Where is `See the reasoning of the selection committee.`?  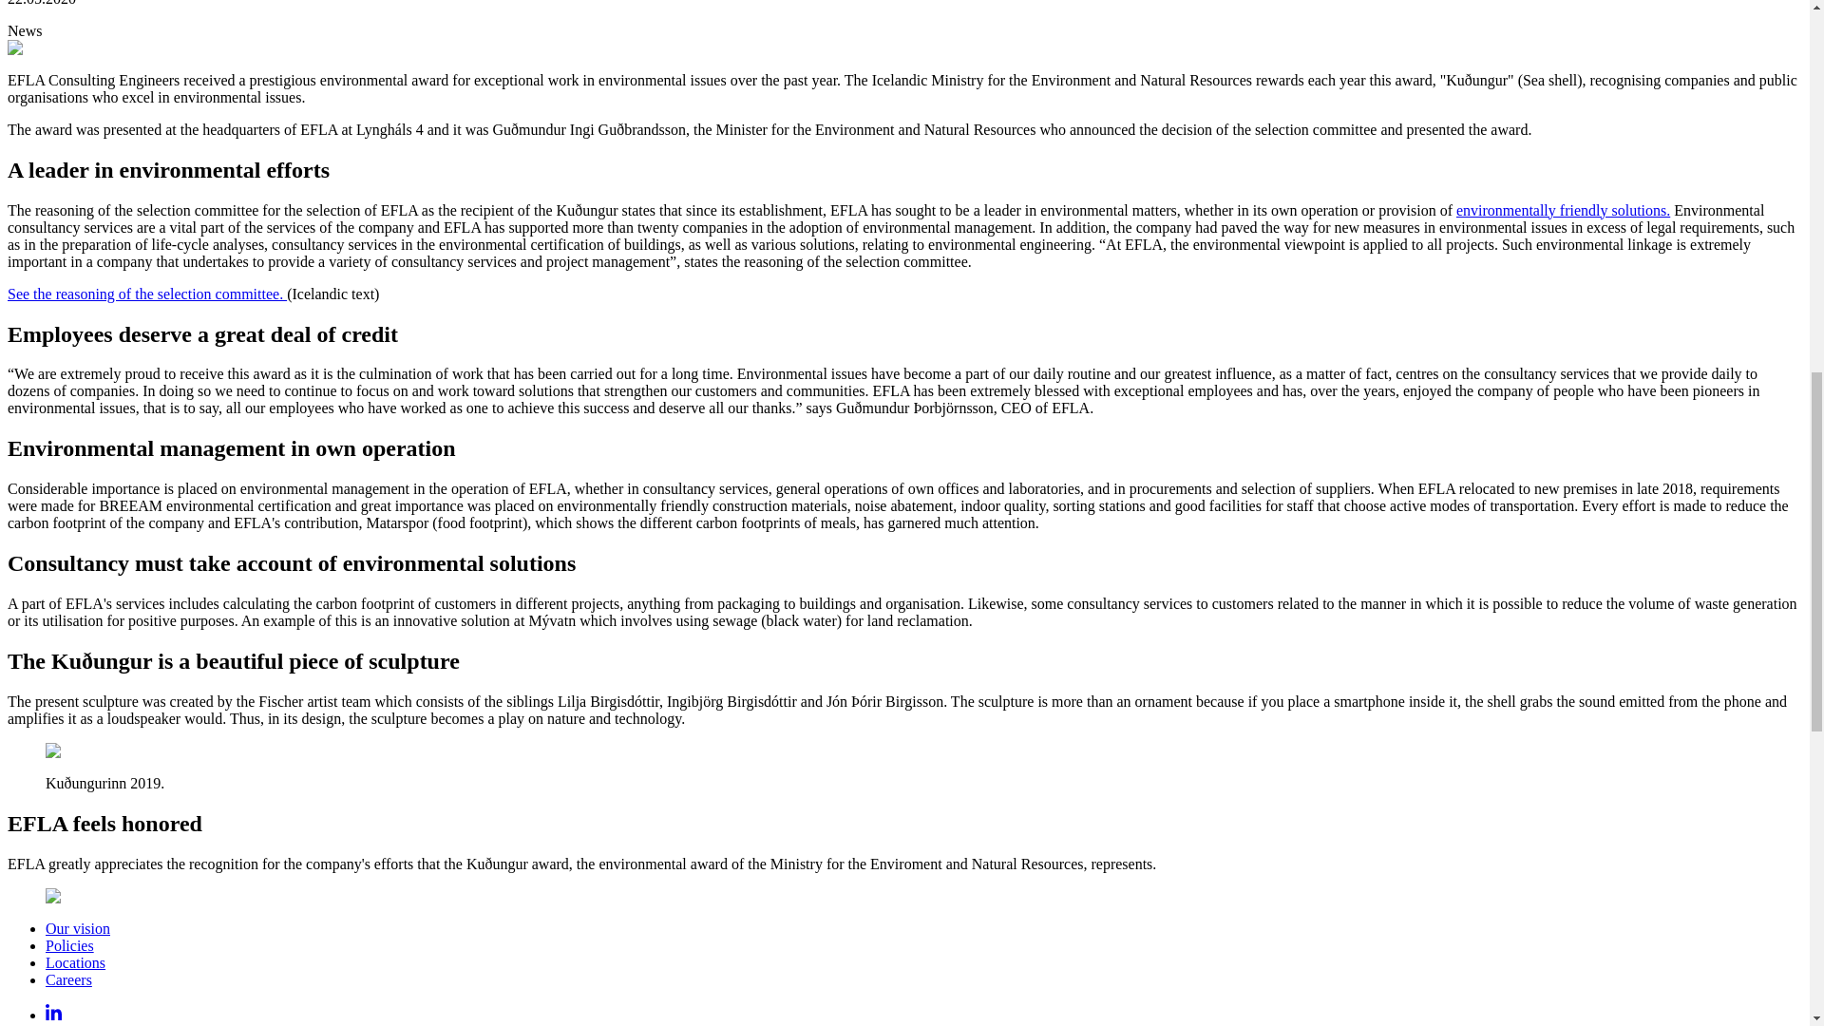 See the reasoning of the selection committee. is located at coordinates (146, 294).